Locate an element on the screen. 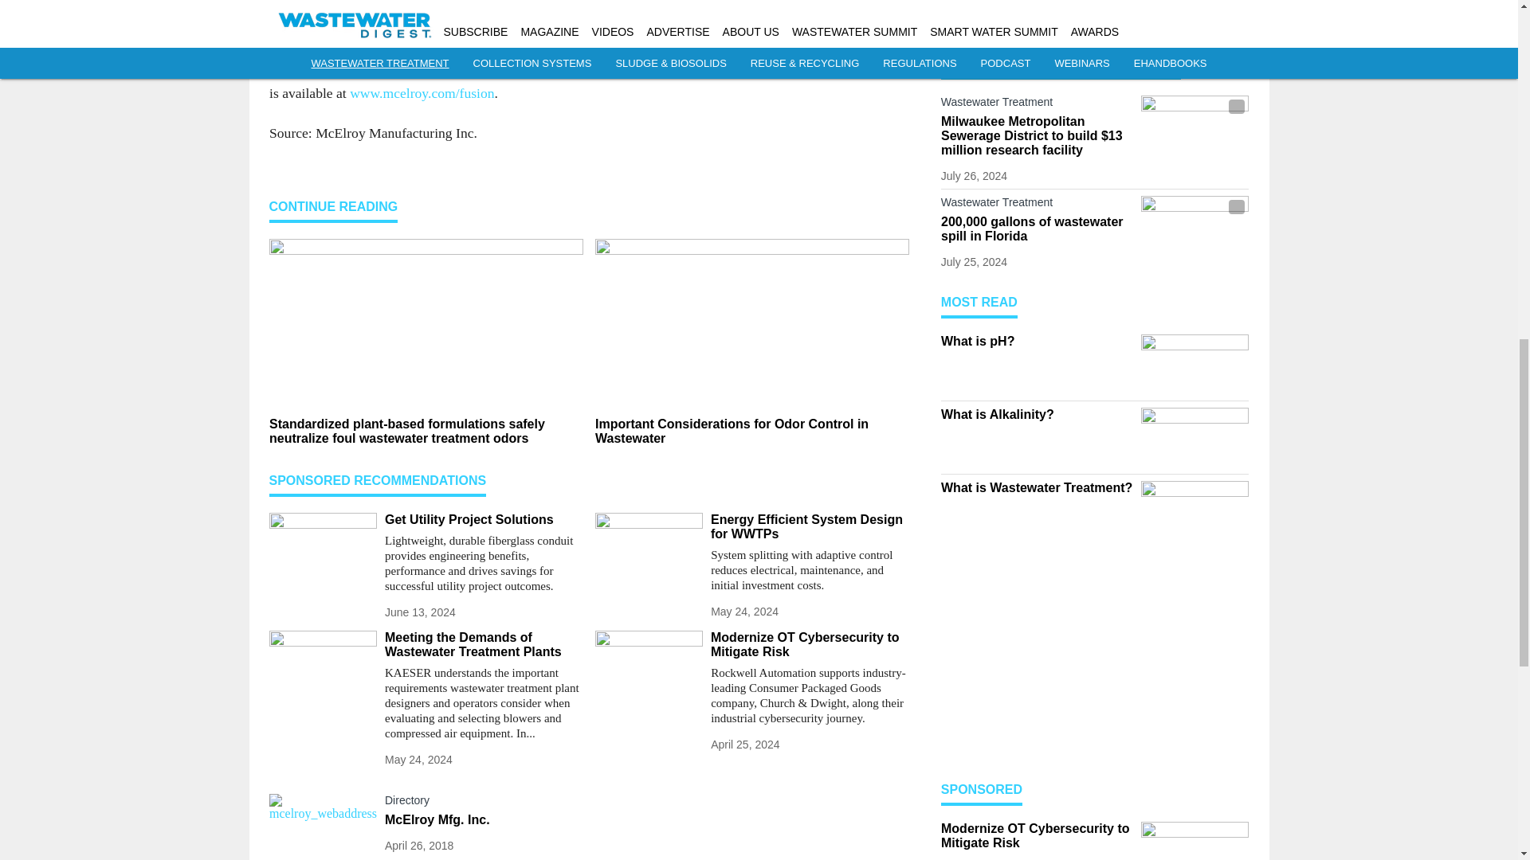 The width and height of the screenshot is (1530, 860). Modernize OT Cybersecurity to Mitigate Risk is located at coordinates (810, 645).